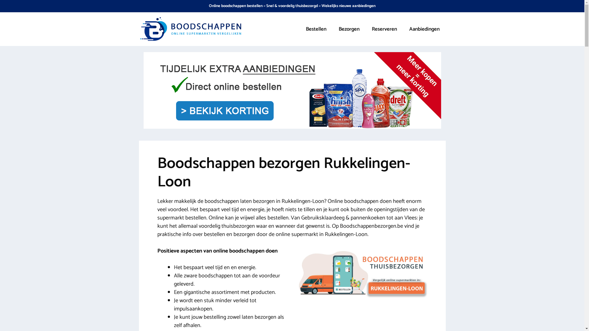 The width and height of the screenshot is (589, 331). Describe the element at coordinates (191, 29) in the screenshot. I see `Boodschappen Bezorgen` at that location.